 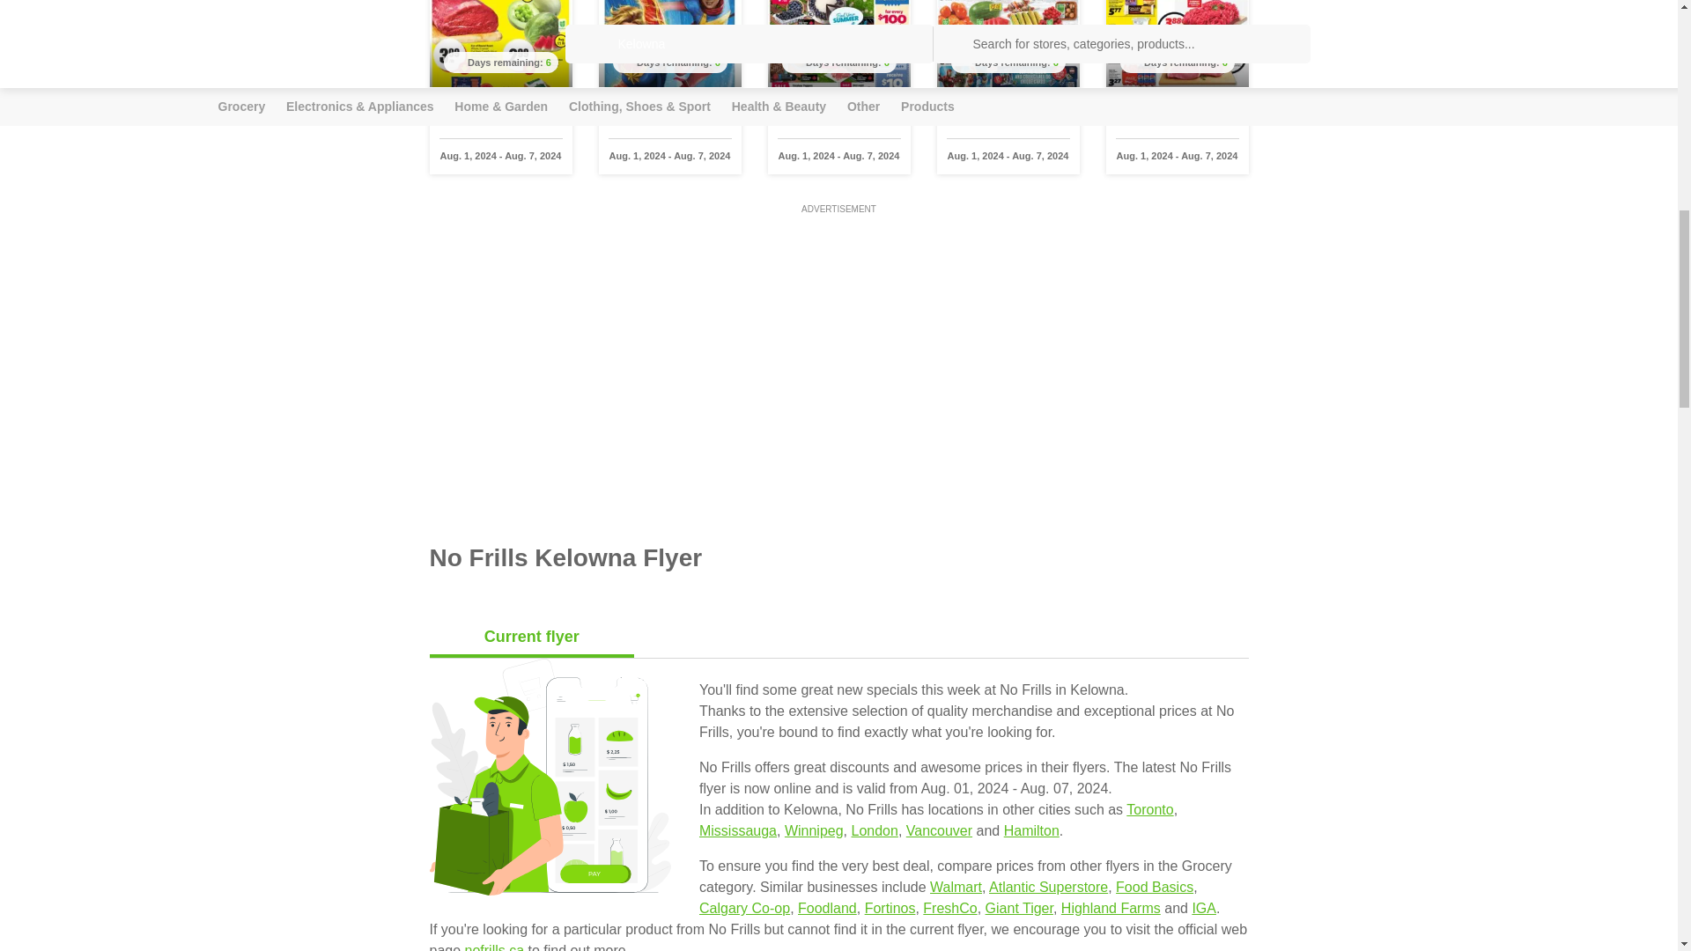 What do you see at coordinates (1149, 809) in the screenshot?
I see `Toronto` at bounding box center [1149, 809].